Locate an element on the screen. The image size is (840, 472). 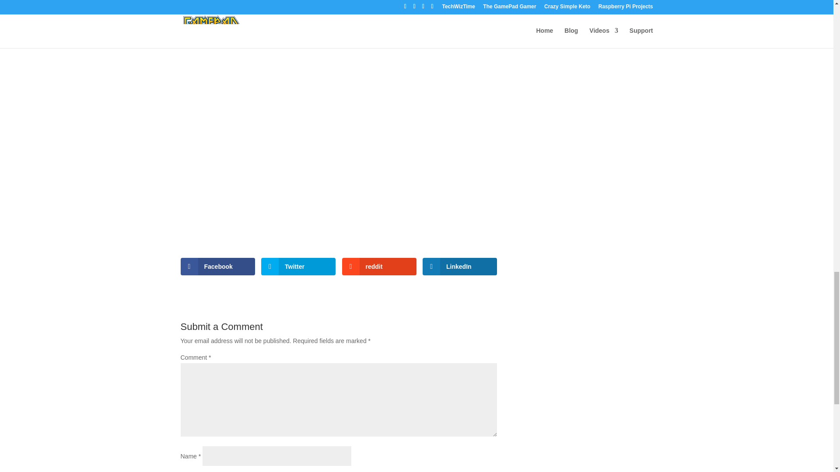
Twitter is located at coordinates (298, 266).